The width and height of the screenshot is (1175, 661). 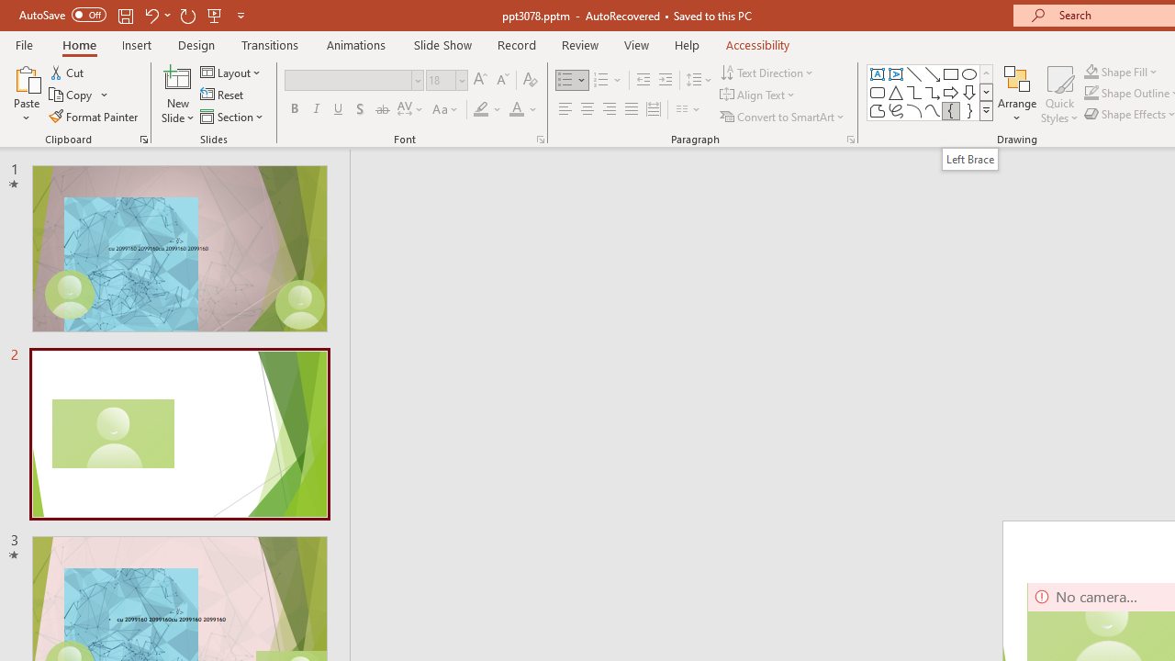 What do you see at coordinates (354, 81) in the screenshot?
I see `Font` at bounding box center [354, 81].